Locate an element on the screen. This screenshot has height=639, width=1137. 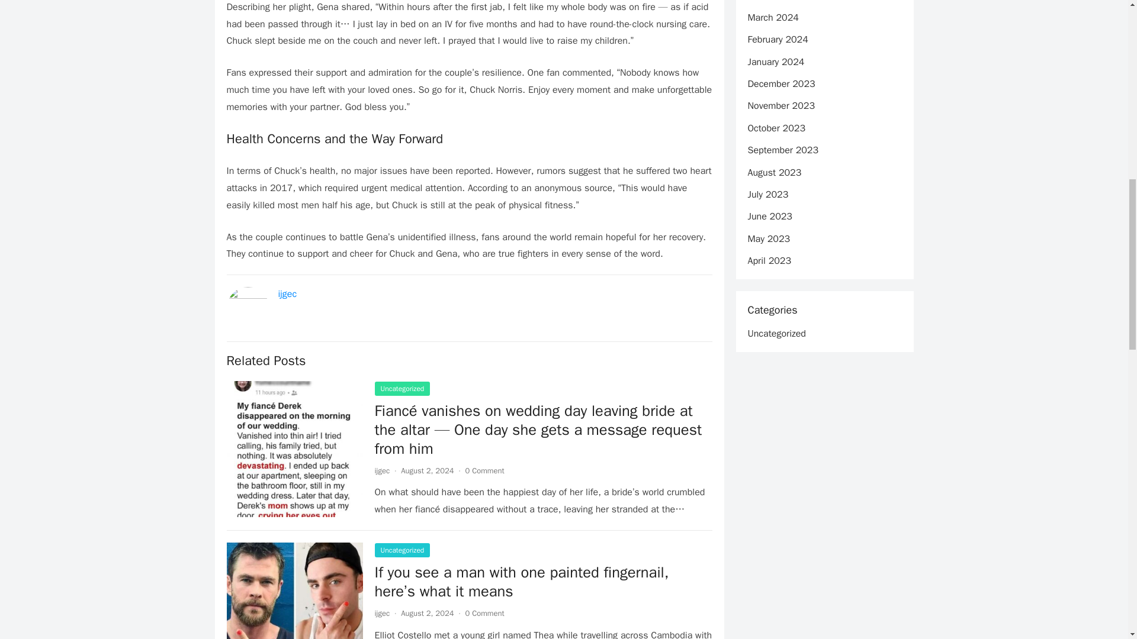
ijgec is located at coordinates (381, 470).